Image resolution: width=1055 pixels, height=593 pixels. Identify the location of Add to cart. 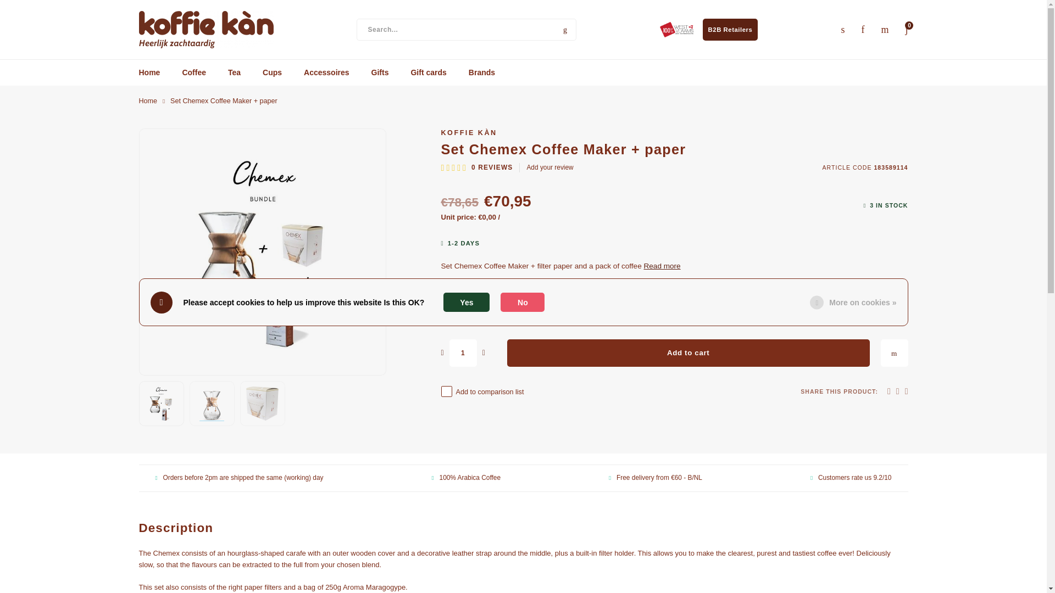
(688, 353).